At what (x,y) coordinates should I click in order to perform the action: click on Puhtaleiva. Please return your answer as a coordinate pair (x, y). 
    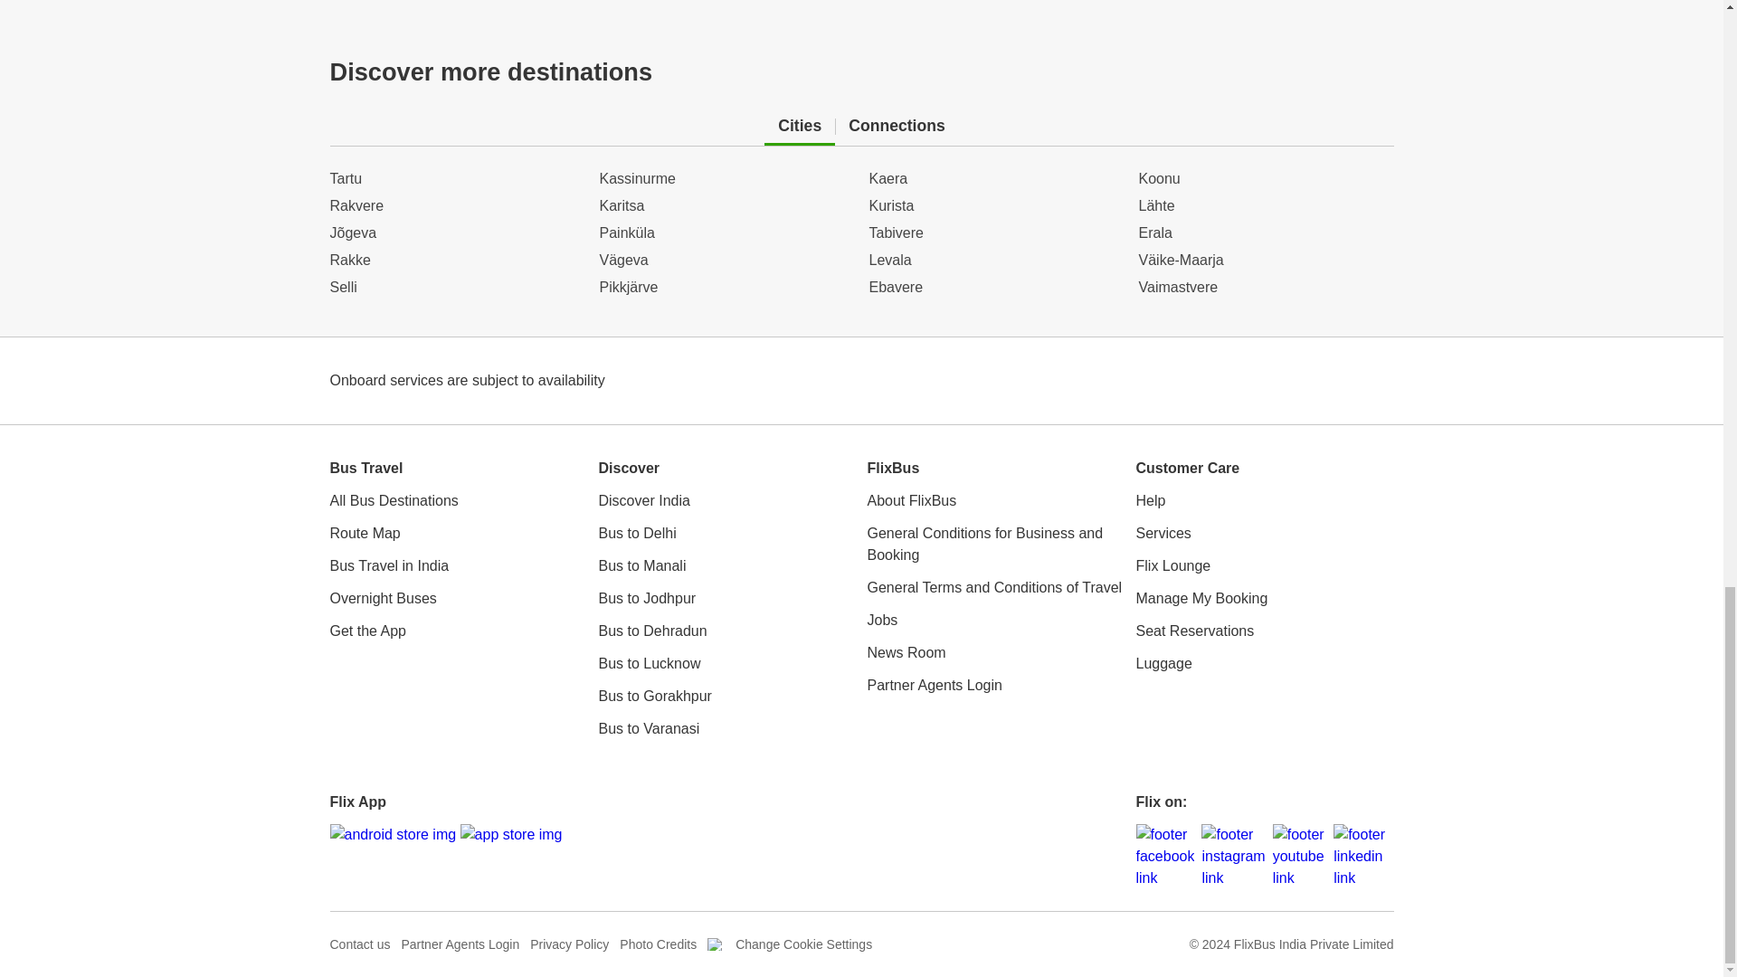
    Looking at the image, I should click on (1265, 288).